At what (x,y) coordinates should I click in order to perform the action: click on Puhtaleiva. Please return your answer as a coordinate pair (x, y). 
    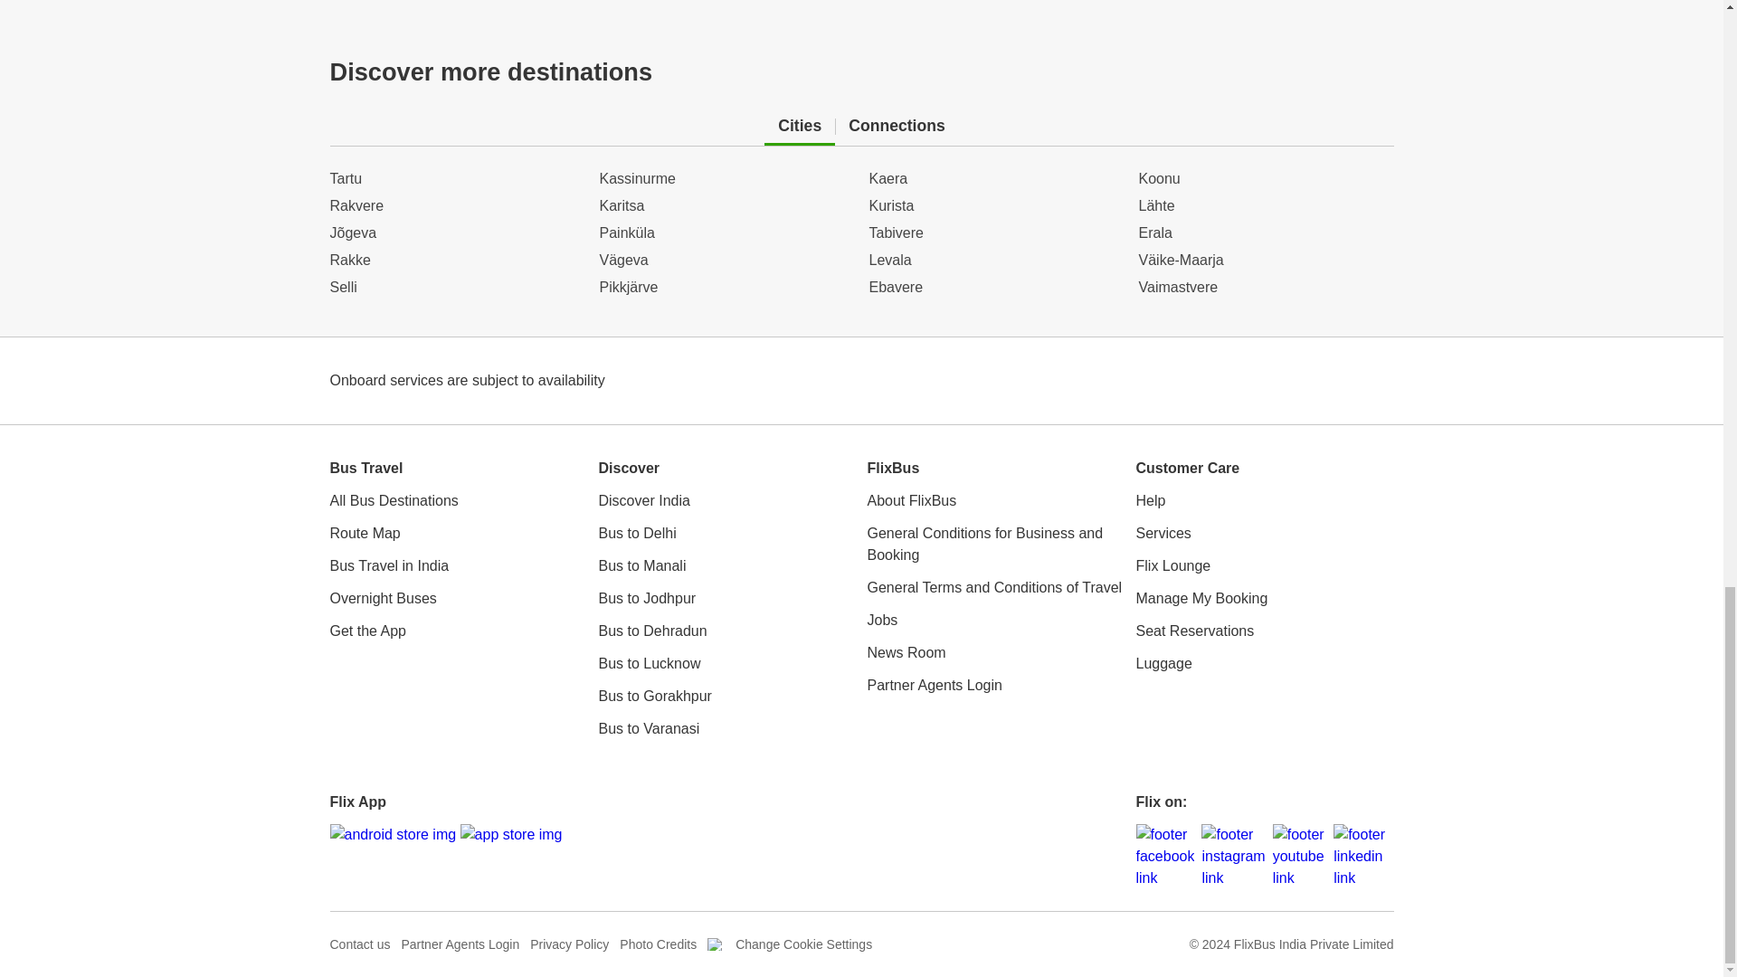
    Looking at the image, I should click on (1265, 288).